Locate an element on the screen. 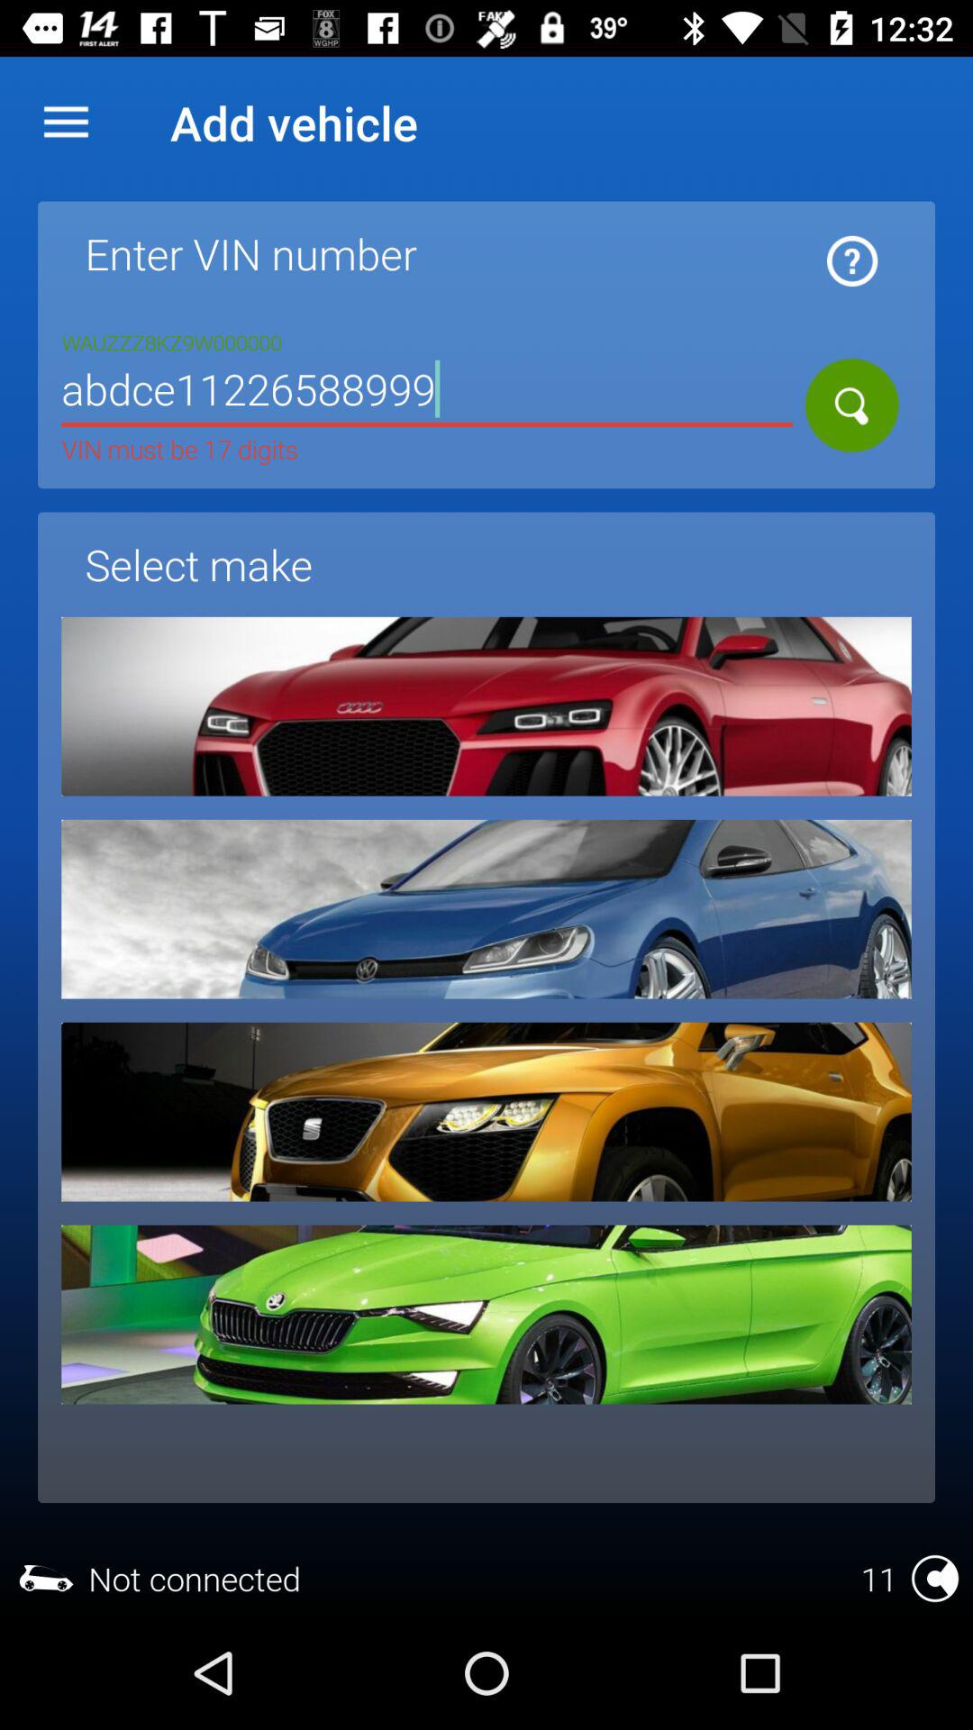 Image resolution: width=973 pixels, height=1730 pixels. select make of car is located at coordinates (486, 706).